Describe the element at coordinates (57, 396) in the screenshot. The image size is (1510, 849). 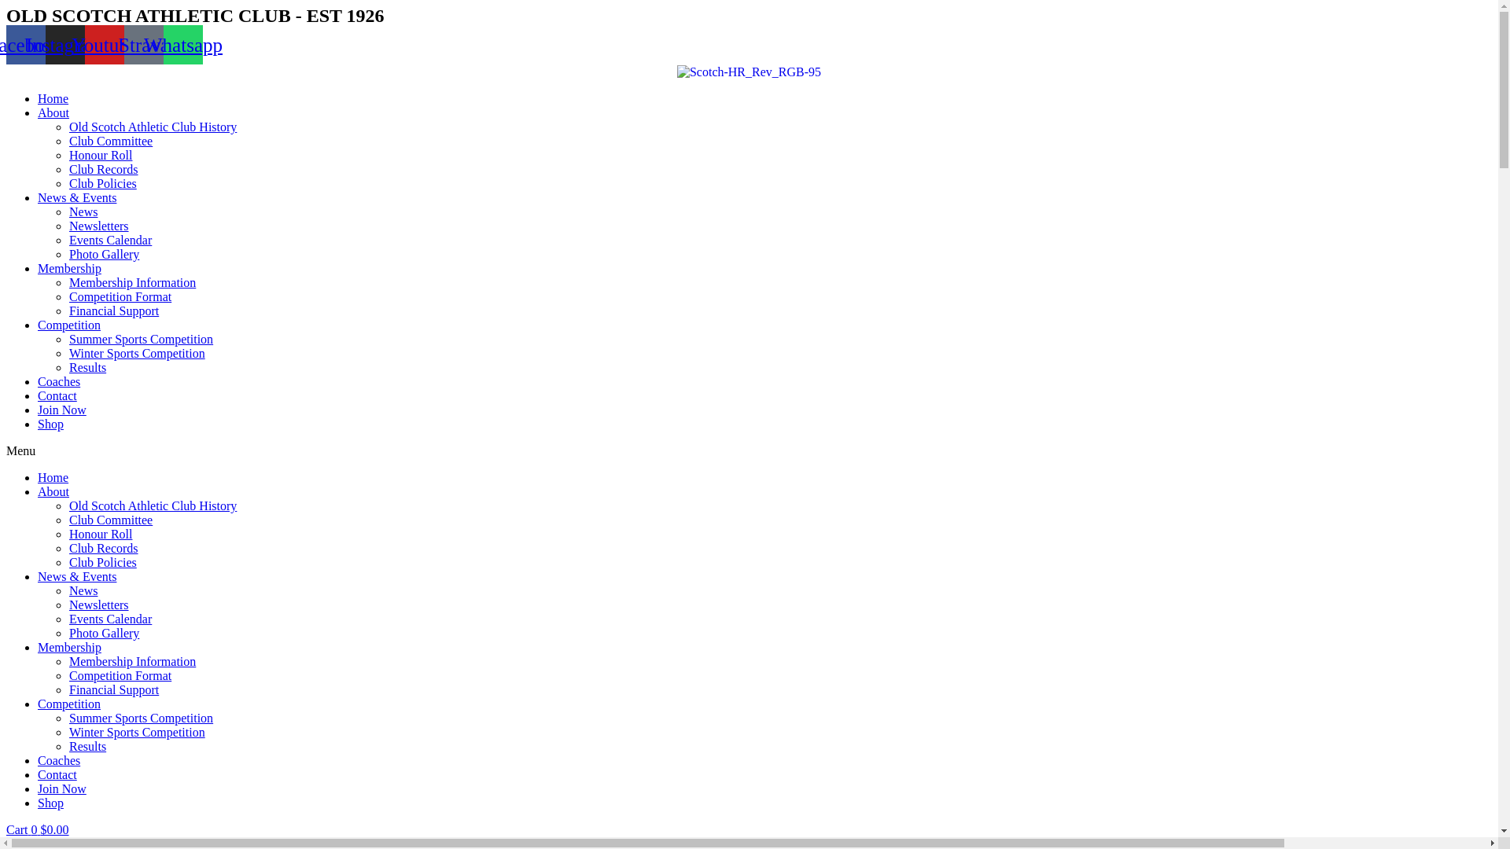
I see `Contact` at that location.